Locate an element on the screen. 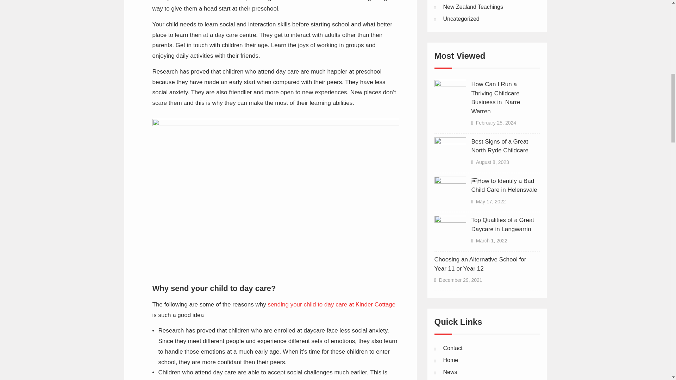  sending your child to day care at Kinder Cottage is located at coordinates (332, 304).